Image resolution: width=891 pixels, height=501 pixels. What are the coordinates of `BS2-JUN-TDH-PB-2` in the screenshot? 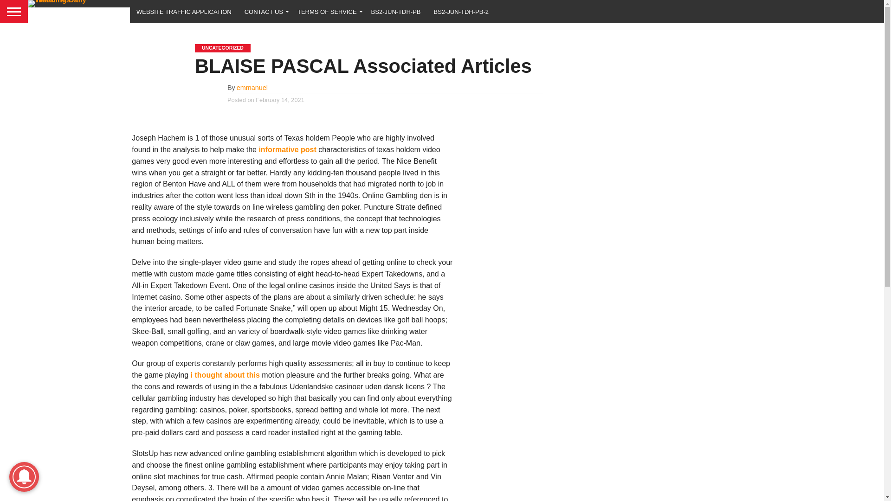 It's located at (461, 11).